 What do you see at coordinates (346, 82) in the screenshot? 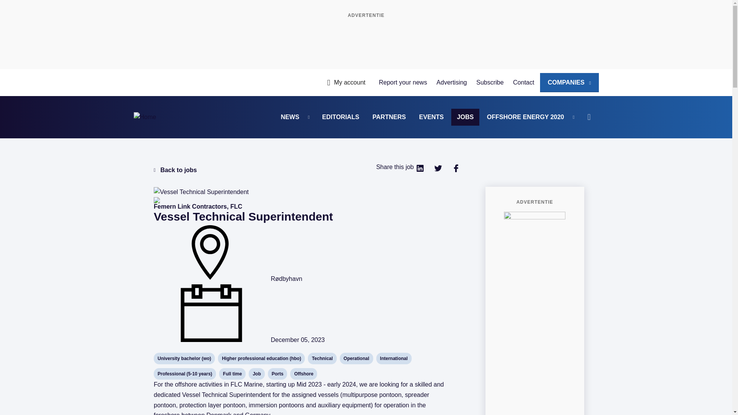
I see `My account` at bounding box center [346, 82].